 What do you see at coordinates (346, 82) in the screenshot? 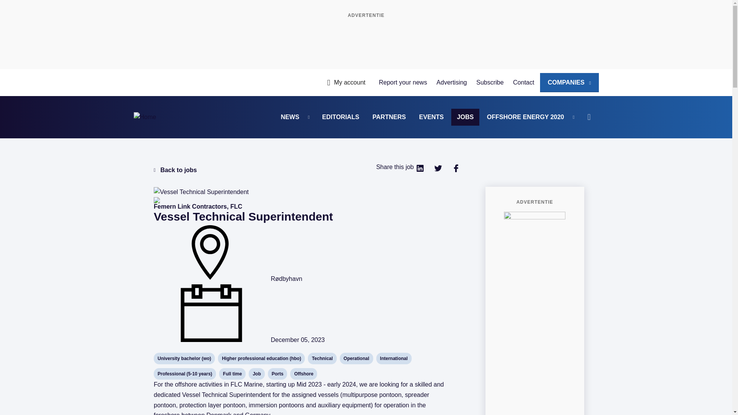
I see `My account` at bounding box center [346, 82].